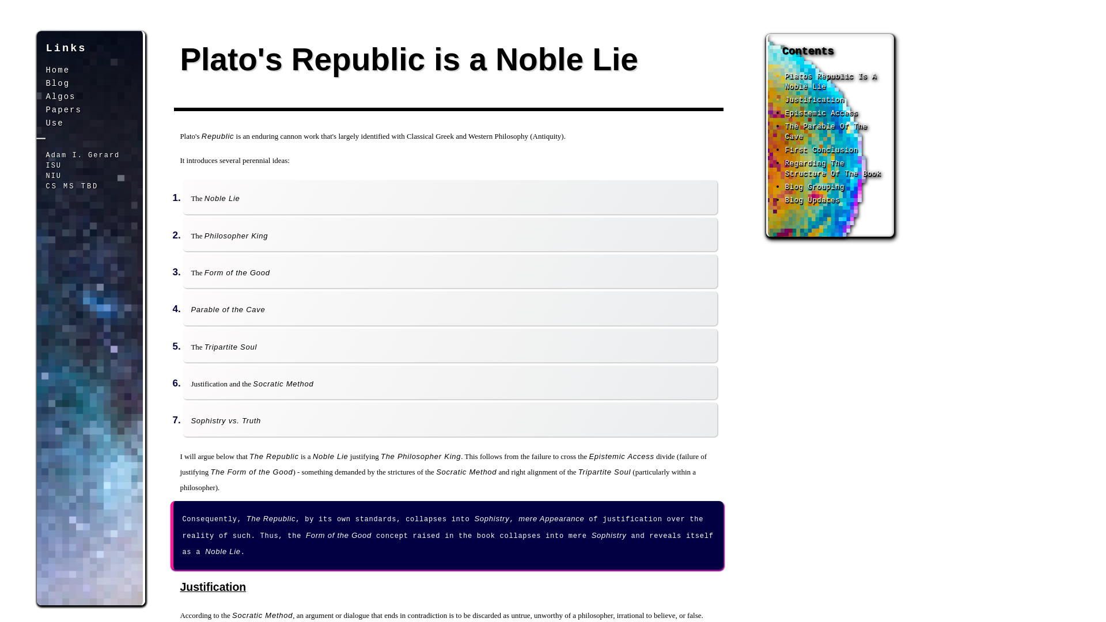  Describe the element at coordinates (53, 165) in the screenshot. I see `ISU` at that location.